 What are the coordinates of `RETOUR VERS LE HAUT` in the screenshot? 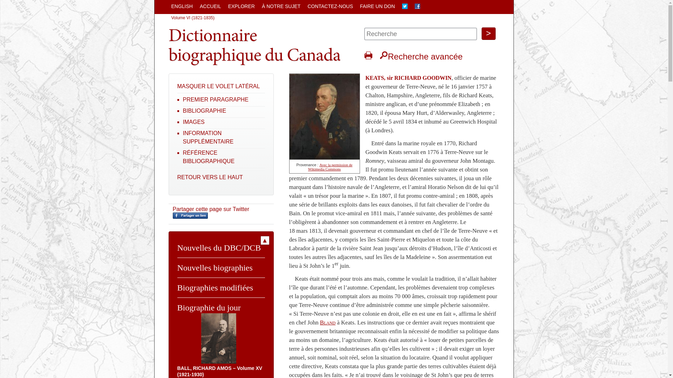 It's located at (210, 177).